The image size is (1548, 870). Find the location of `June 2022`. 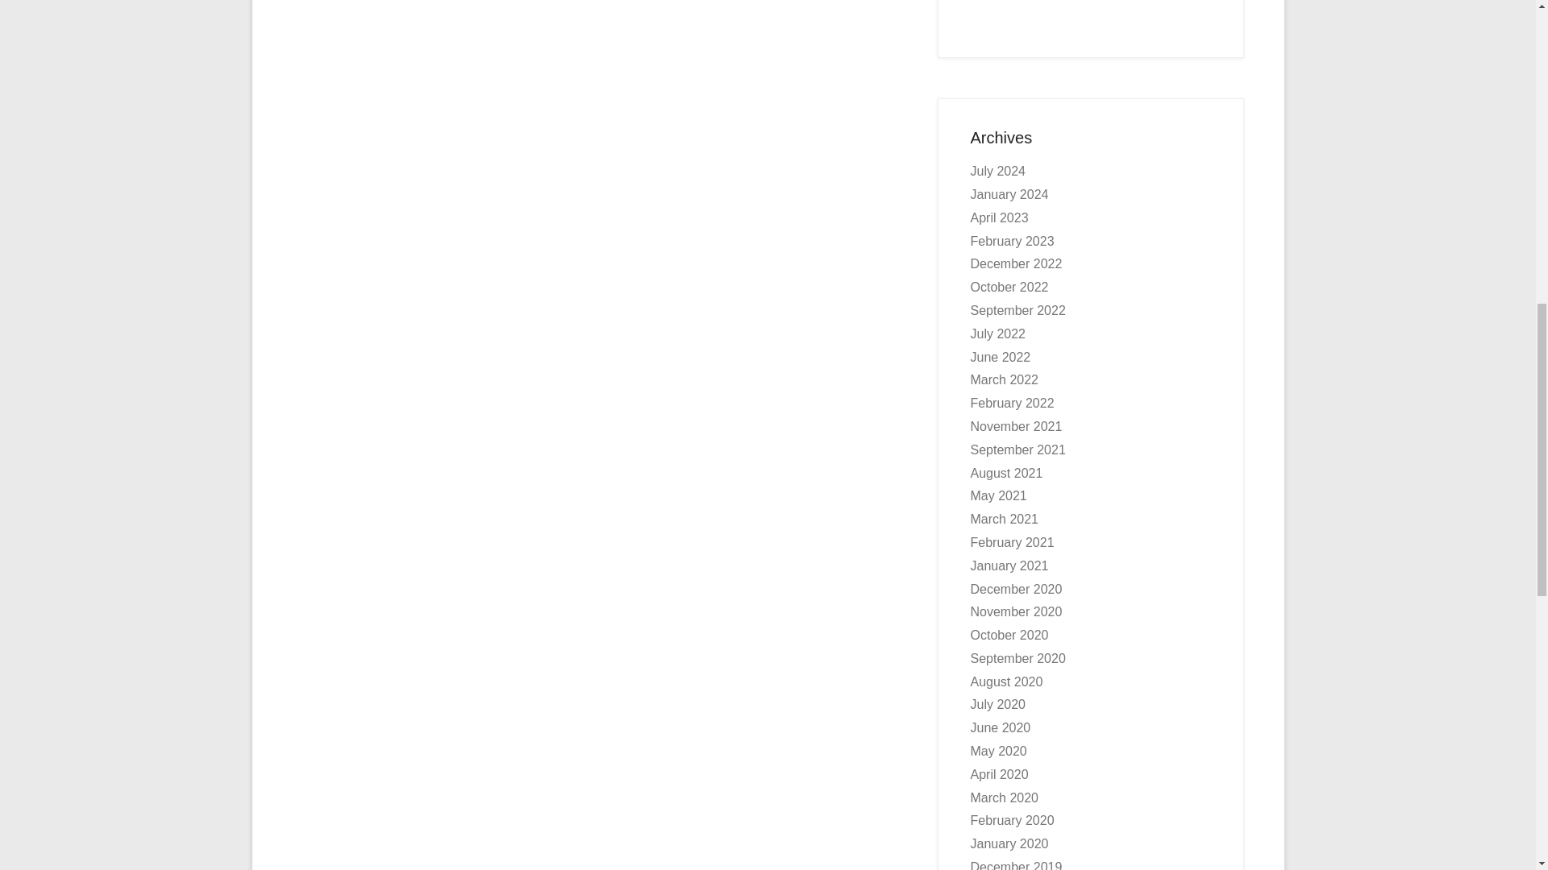

June 2022 is located at coordinates (1000, 358).